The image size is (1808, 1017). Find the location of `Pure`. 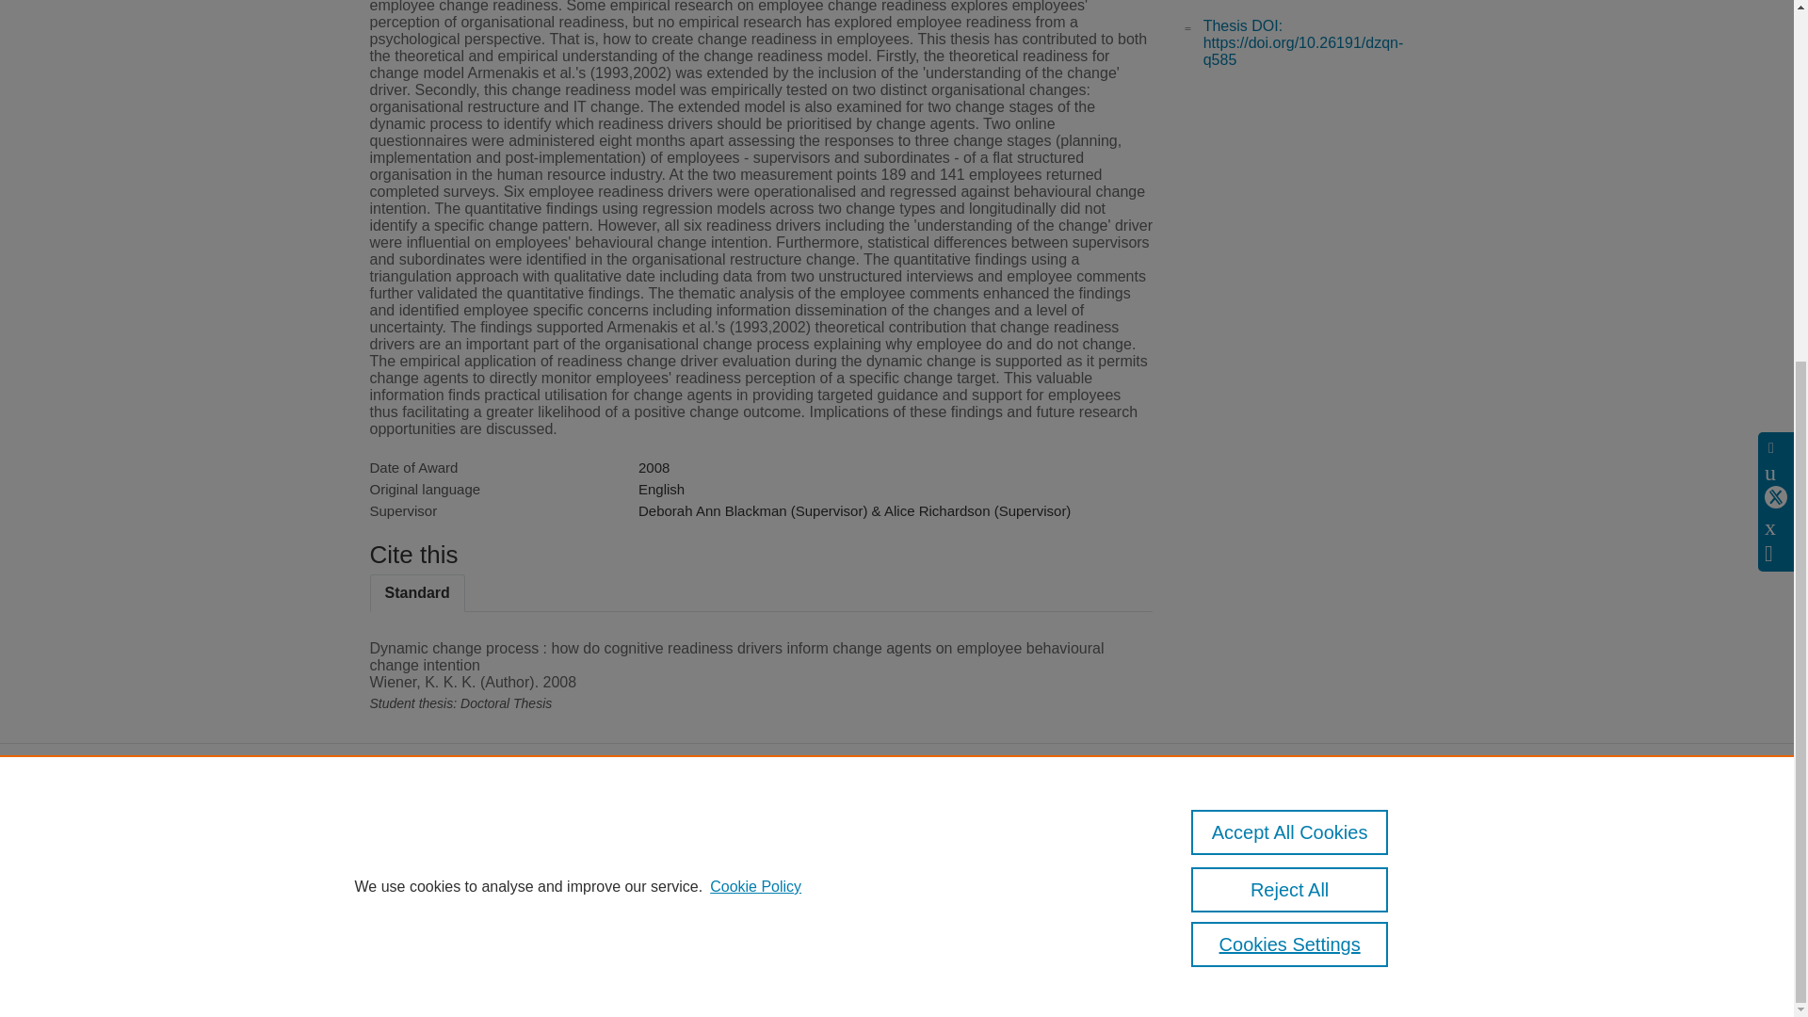

Pure is located at coordinates (450, 838).